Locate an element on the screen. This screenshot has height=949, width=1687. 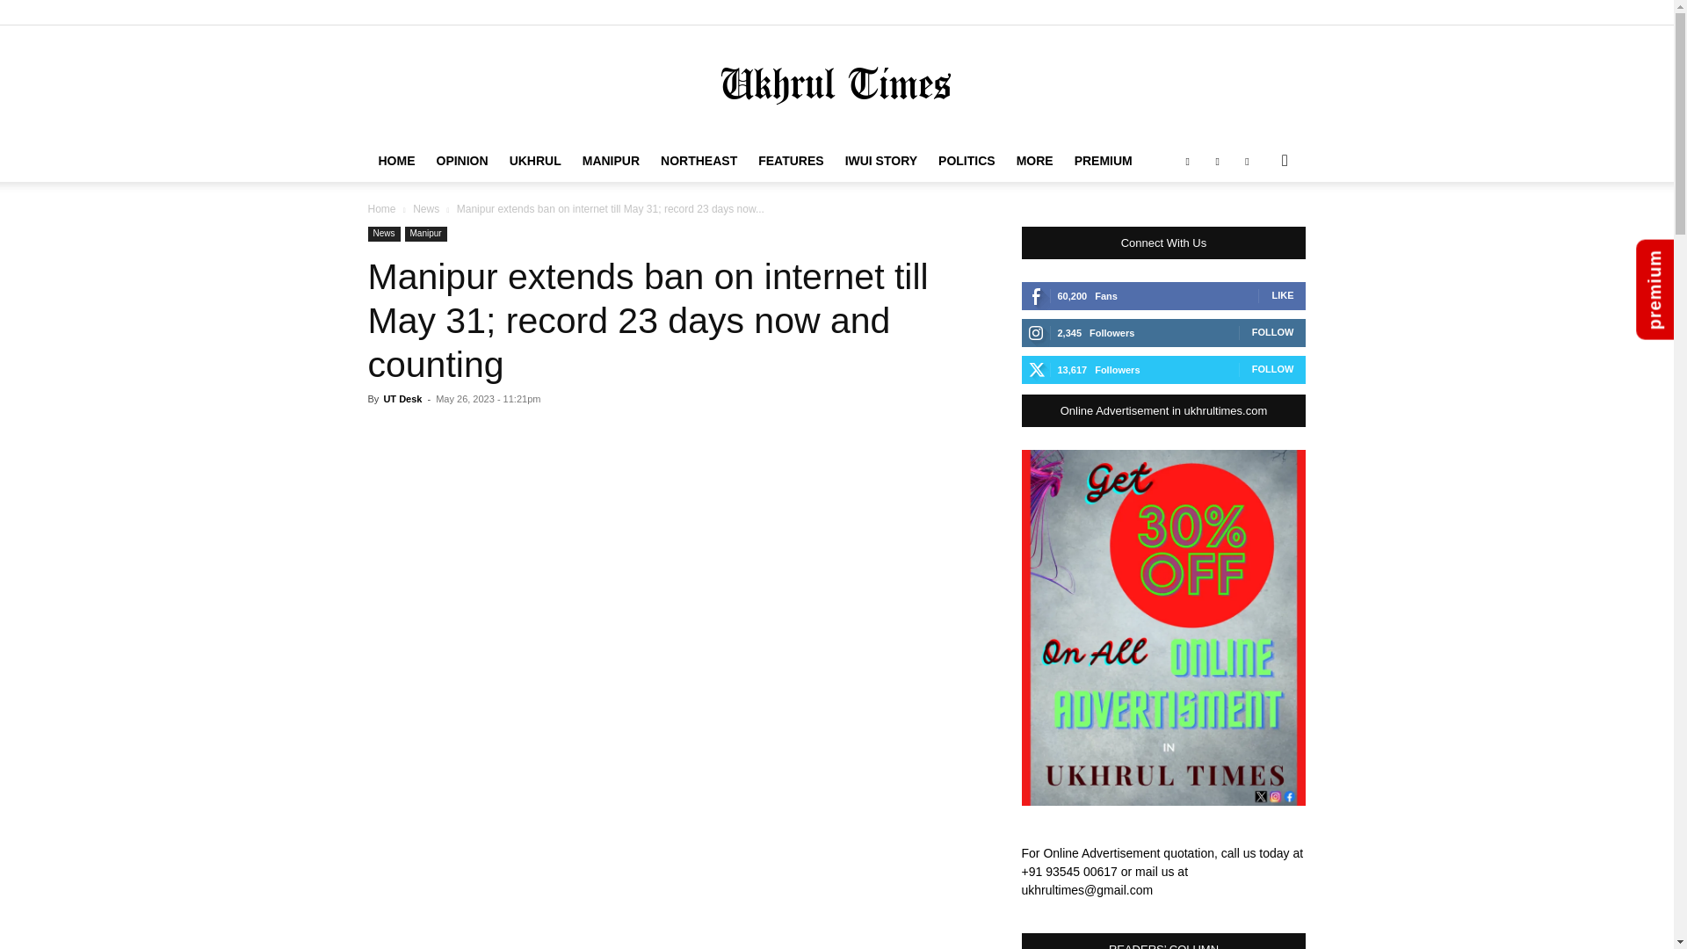
HOME is located at coordinates (395, 160).